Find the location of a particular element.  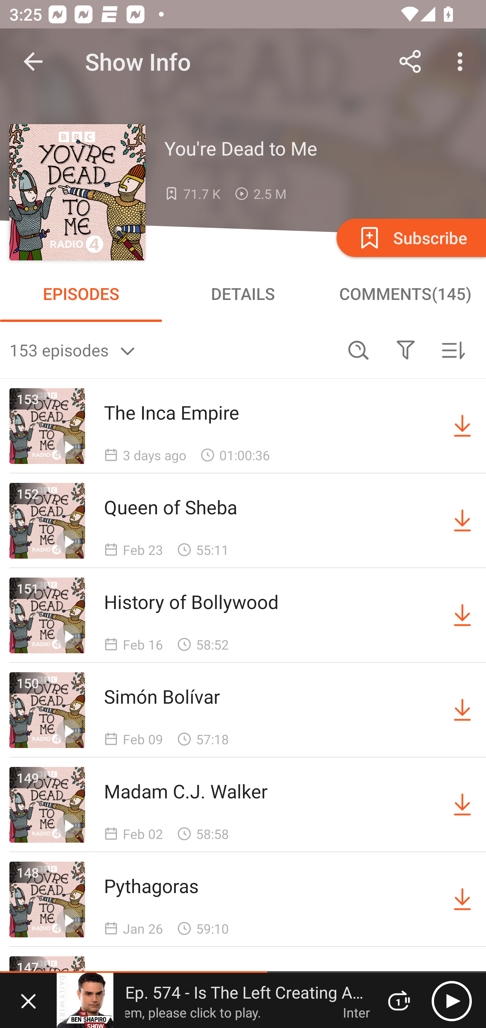

Download is located at coordinates (462, 426).